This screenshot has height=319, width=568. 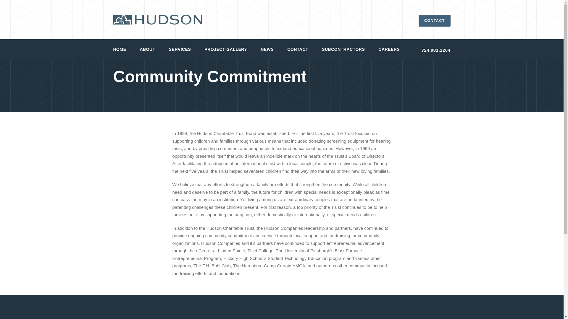 What do you see at coordinates (389, 53) in the screenshot?
I see `CAREERS` at bounding box center [389, 53].